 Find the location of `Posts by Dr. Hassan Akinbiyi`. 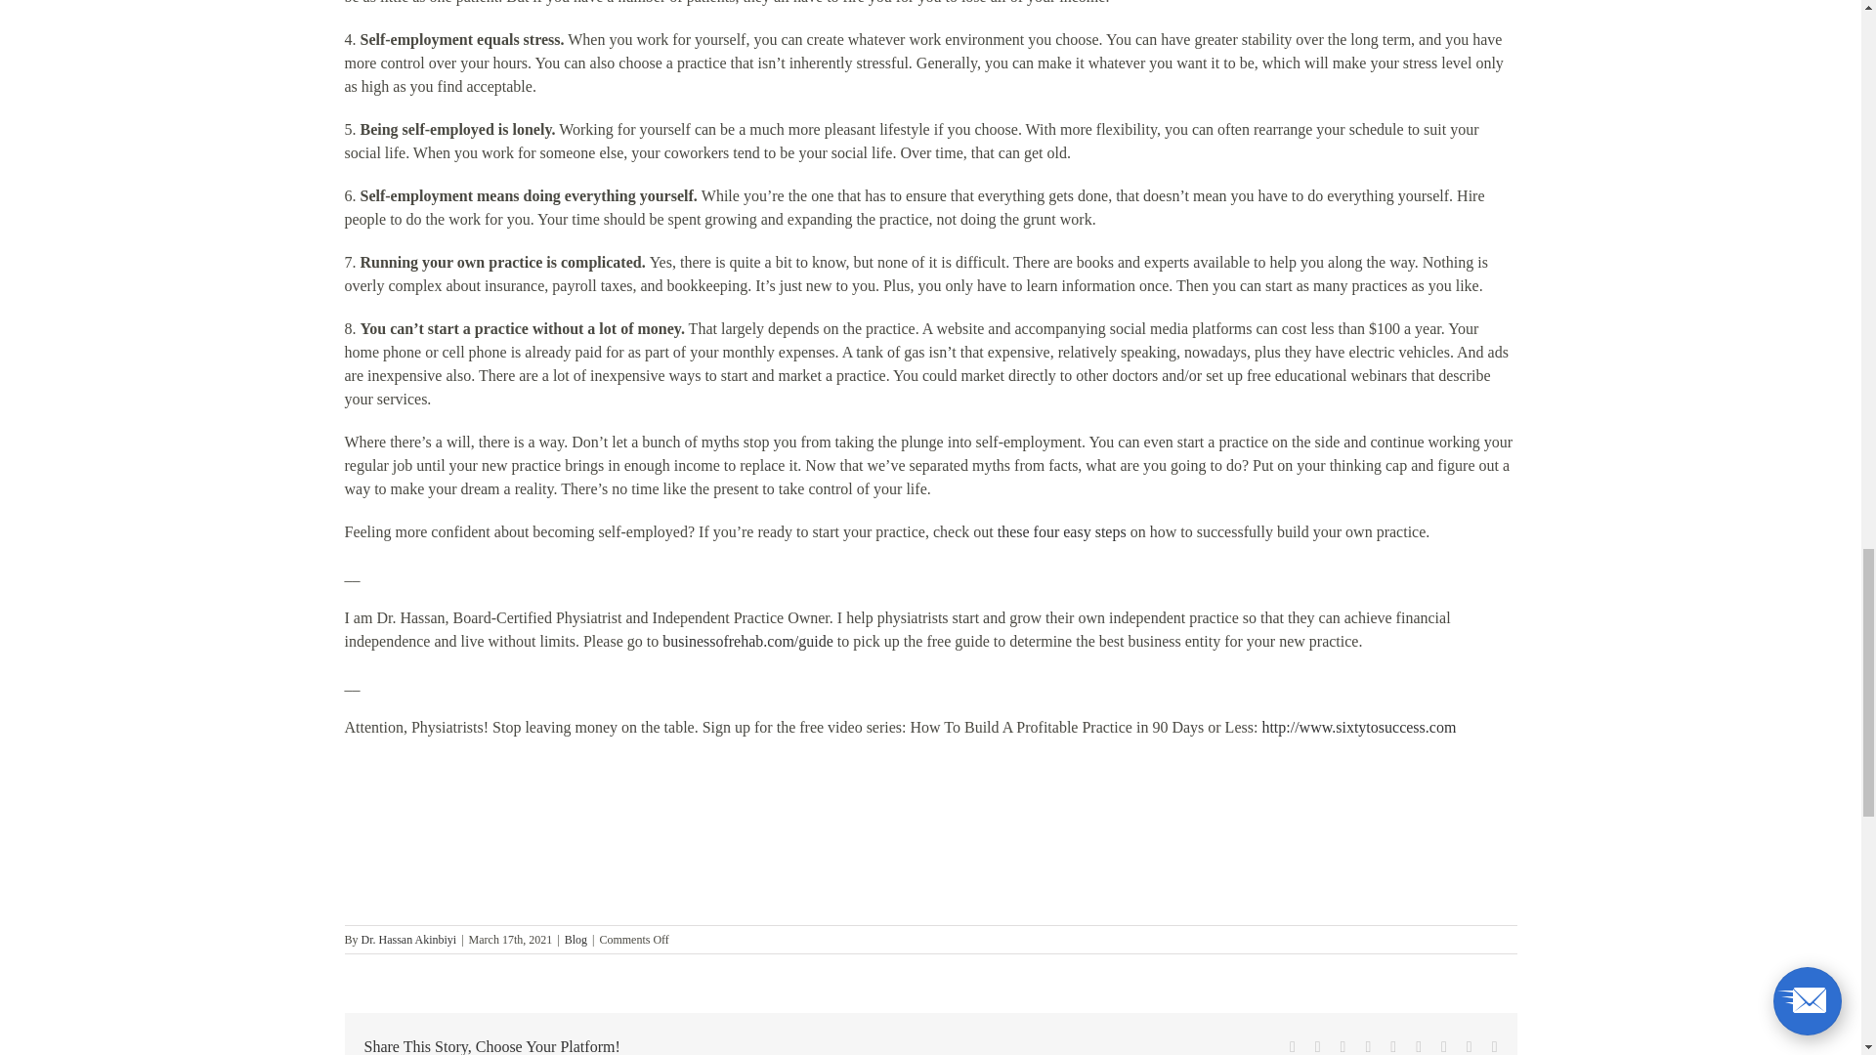

Posts by Dr. Hassan Akinbiyi is located at coordinates (409, 939).